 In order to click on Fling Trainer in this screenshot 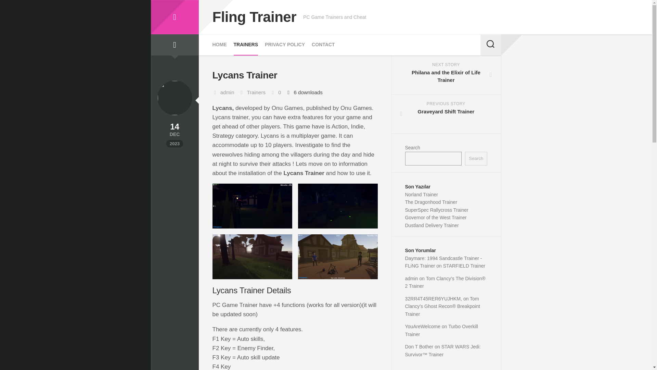, I will do `click(254, 17)`.